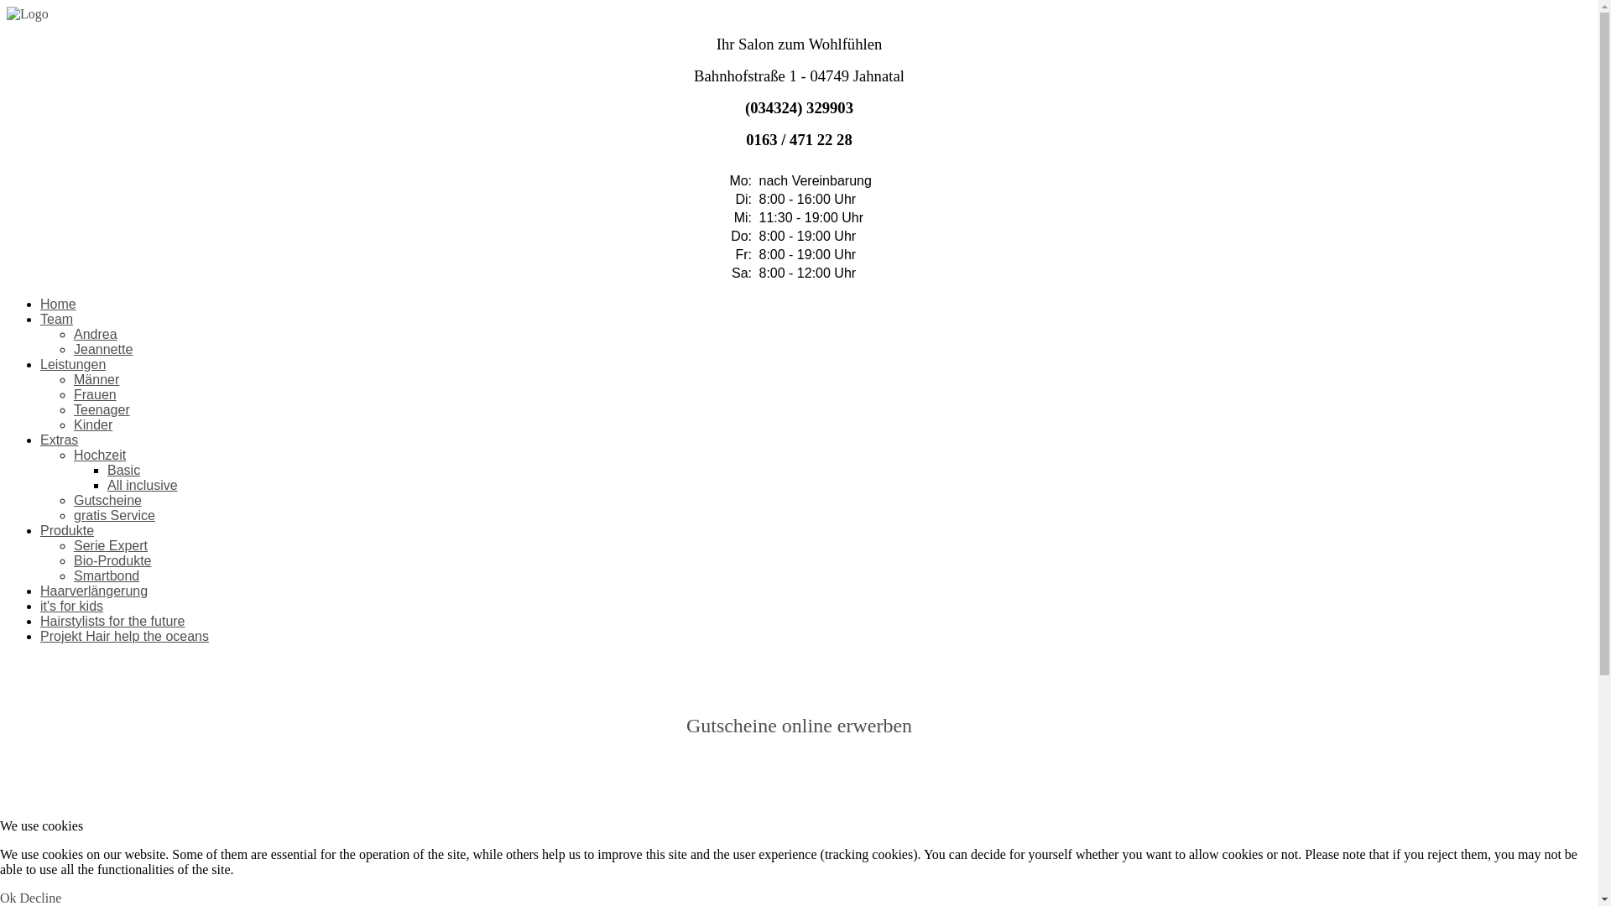  I want to click on Decline, so click(41, 898).